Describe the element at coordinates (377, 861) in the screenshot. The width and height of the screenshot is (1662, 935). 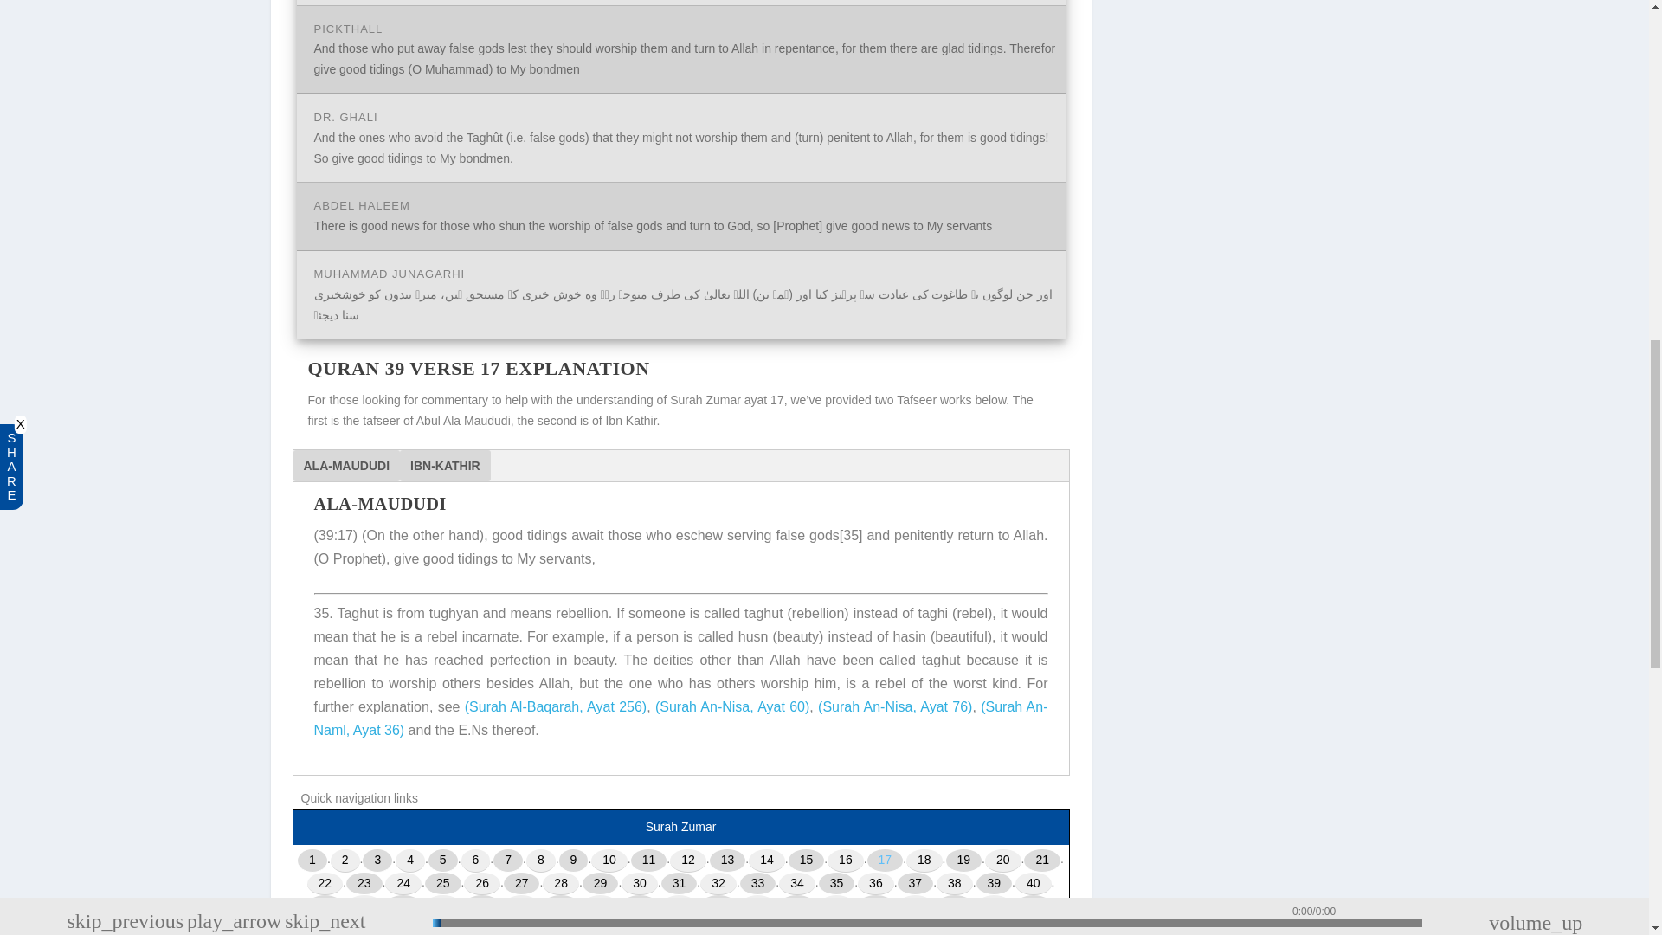
I see `3` at that location.